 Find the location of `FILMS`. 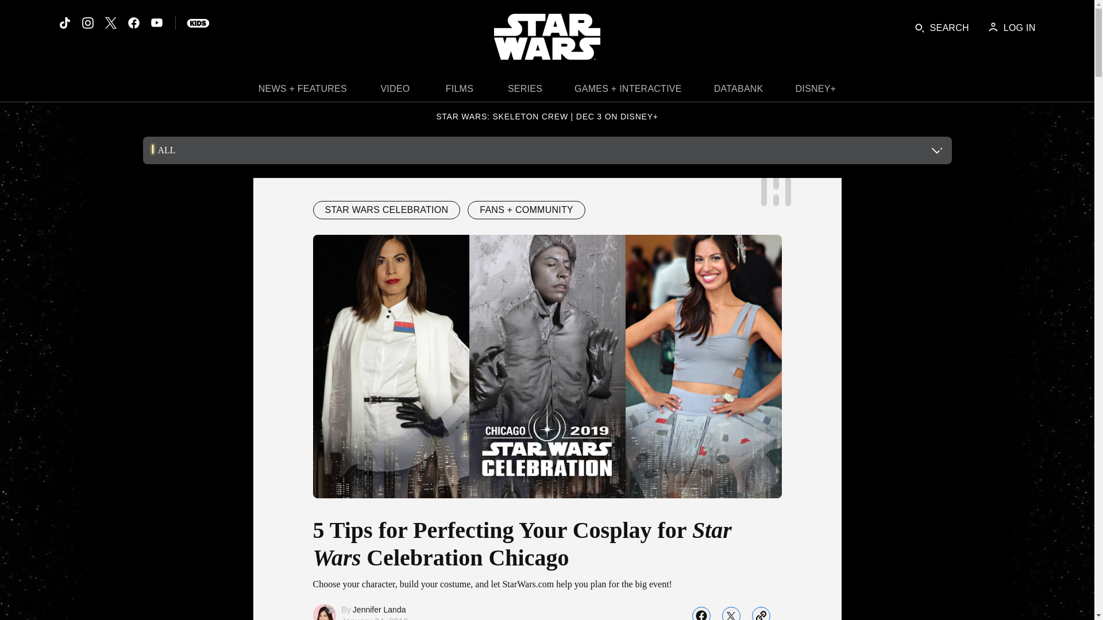

FILMS is located at coordinates (460, 92).